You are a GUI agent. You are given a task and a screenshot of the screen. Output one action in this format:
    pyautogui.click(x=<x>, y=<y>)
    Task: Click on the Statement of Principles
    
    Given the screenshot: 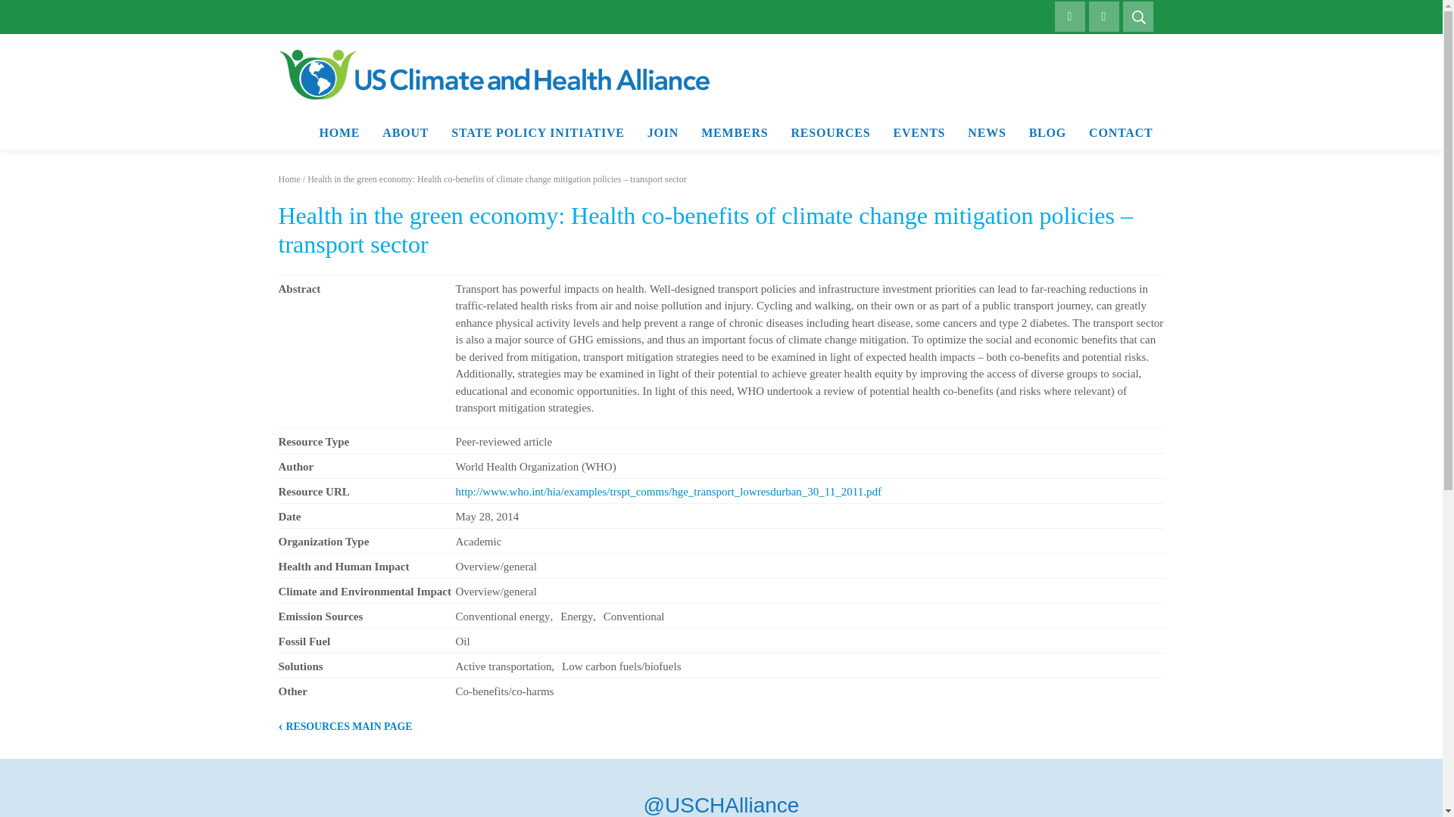 What is the action you would take?
    pyautogui.click(x=450, y=163)
    